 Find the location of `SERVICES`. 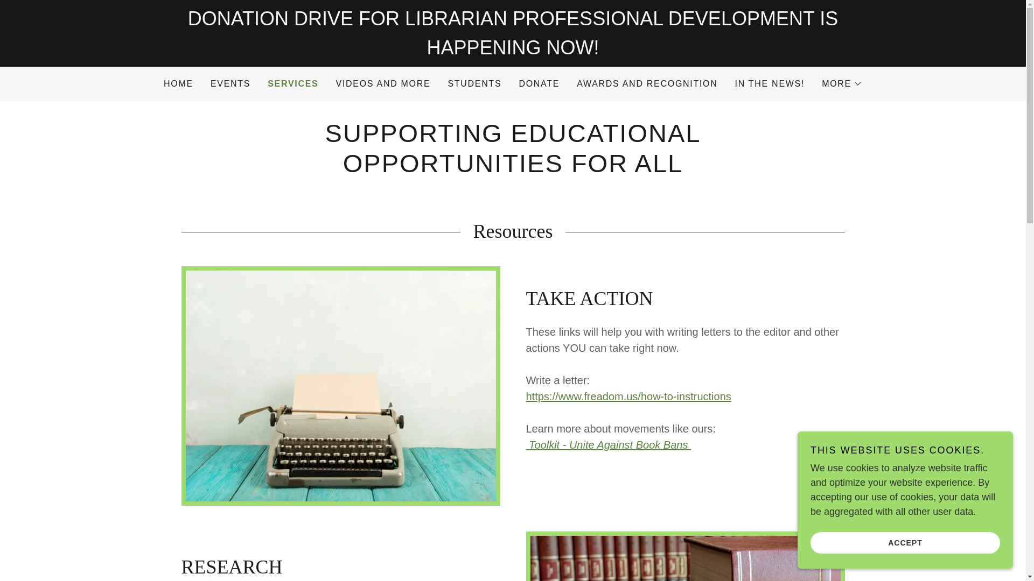

SERVICES is located at coordinates (293, 84).